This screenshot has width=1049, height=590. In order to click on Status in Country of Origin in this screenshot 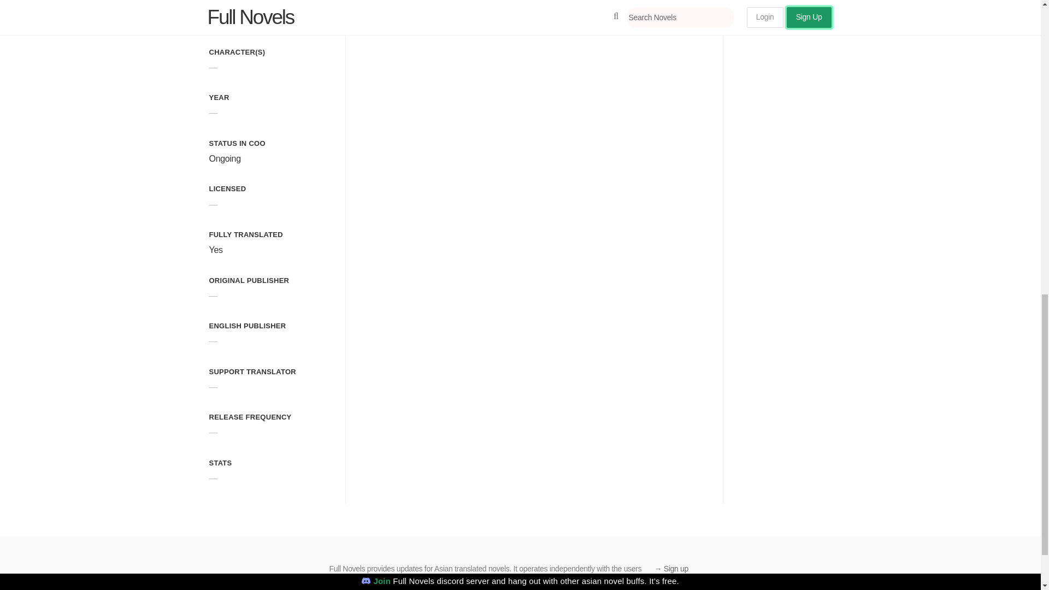, I will do `click(237, 143)`.